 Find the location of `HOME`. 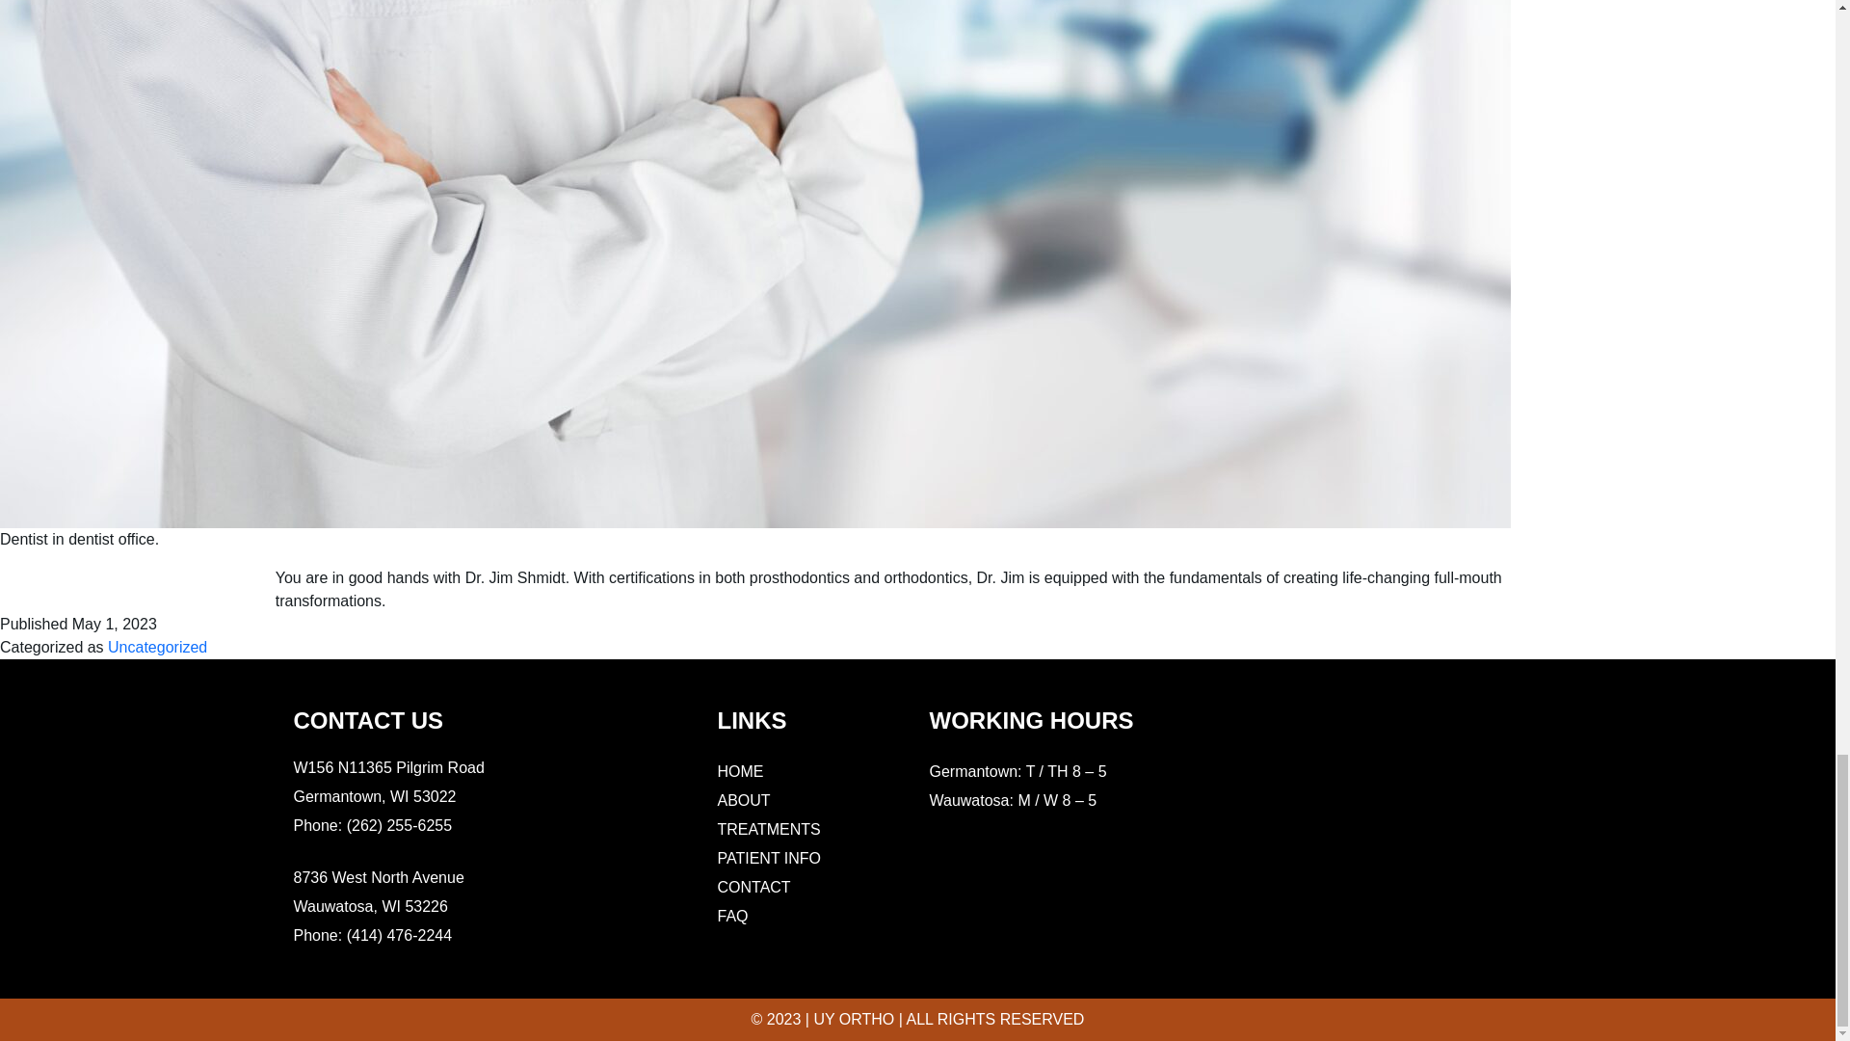

HOME is located at coordinates (740, 772).